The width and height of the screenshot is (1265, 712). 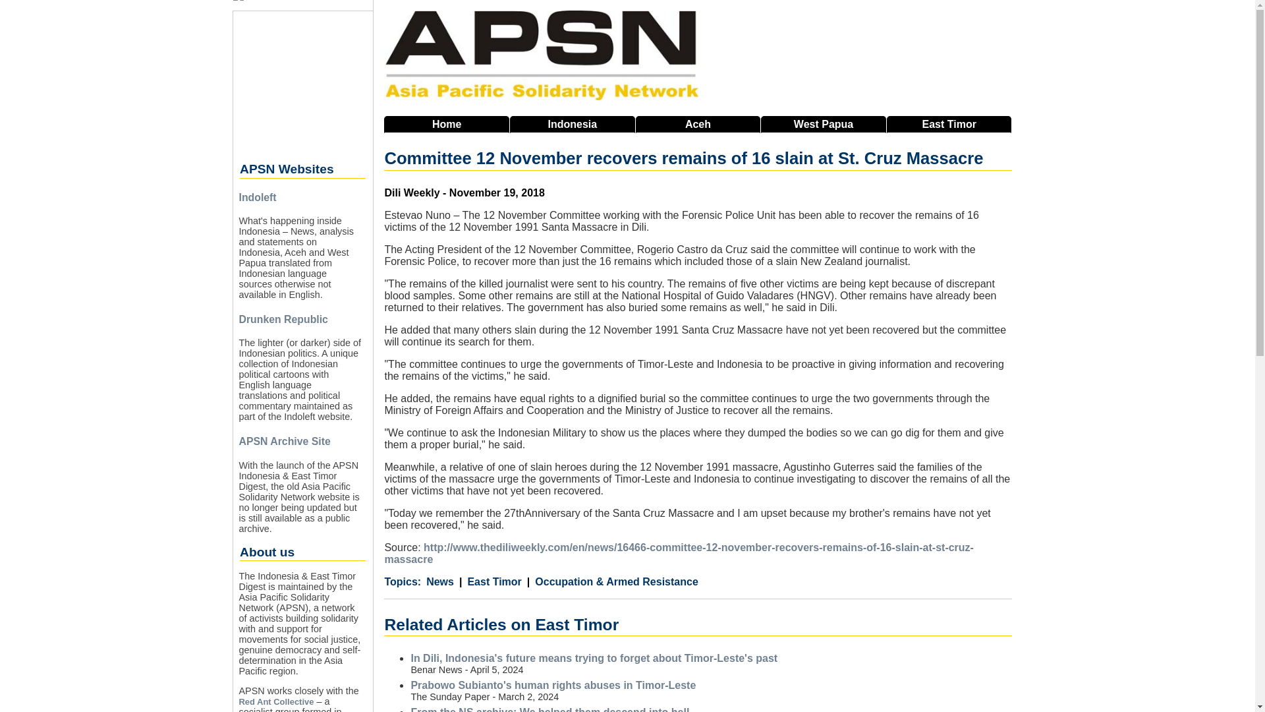 What do you see at coordinates (490, 581) in the screenshot?
I see `East Timor` at bounding box center [490, 581].